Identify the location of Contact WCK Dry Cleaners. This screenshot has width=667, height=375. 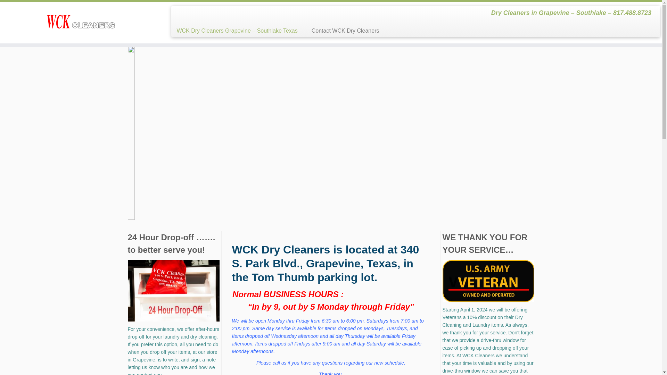
(342, 31).